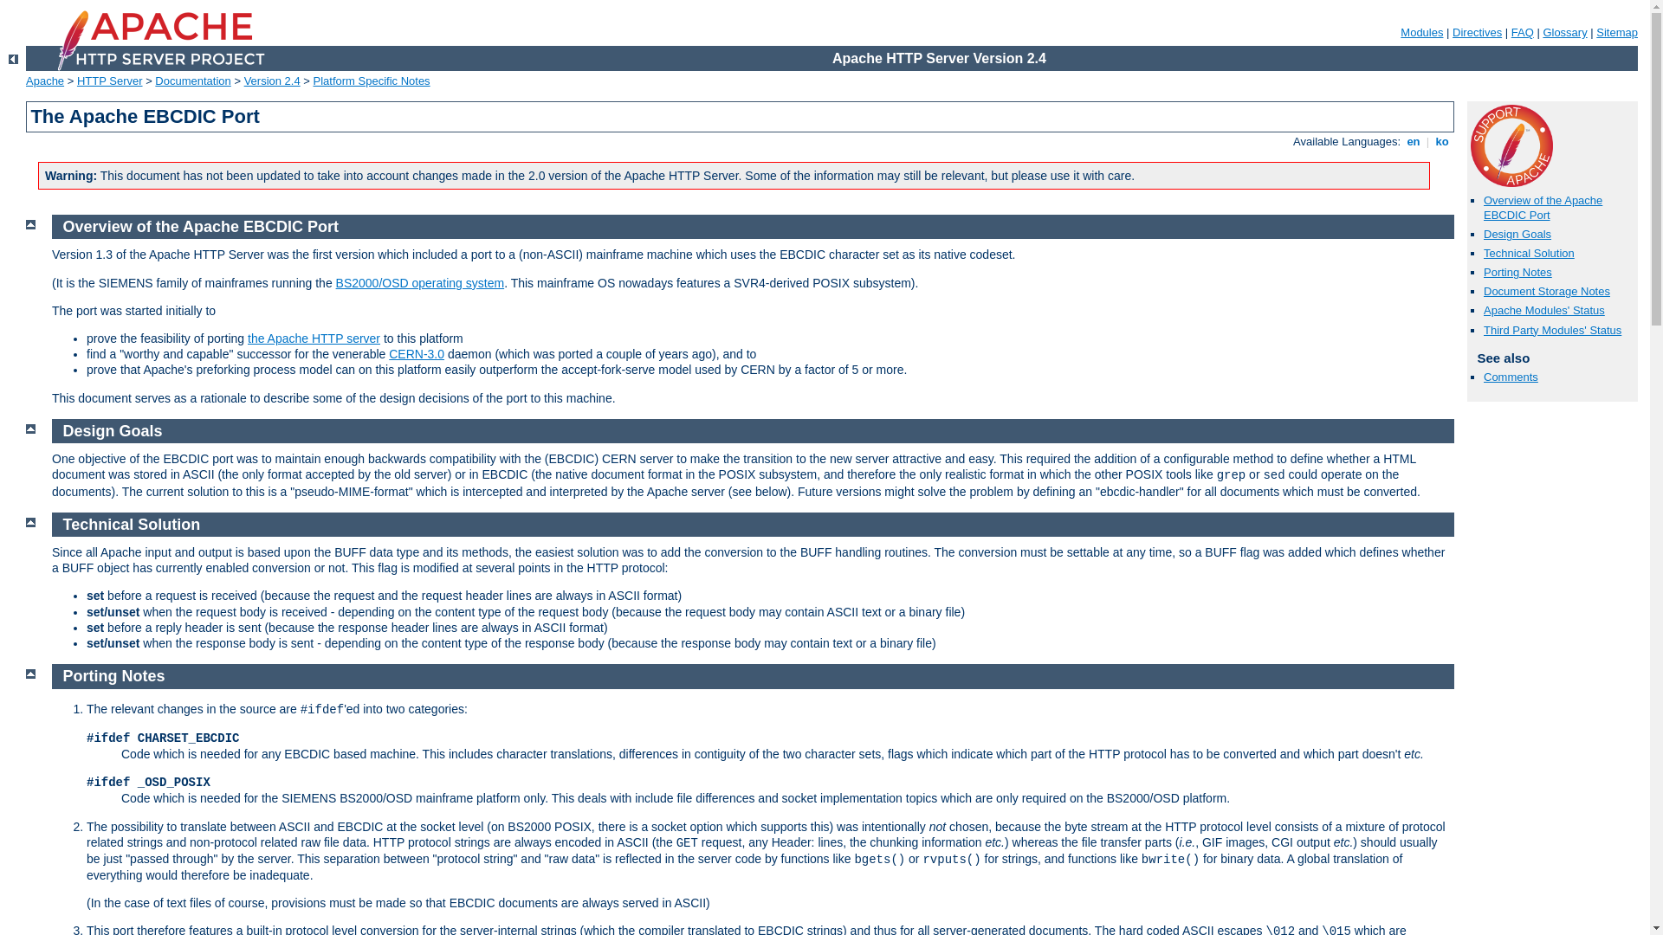 The width and height of the screenshot is (1663, 935). What do you see at coordinates (110, 81) in the screenshot?
I see `HTTP Server` at bounding box center [110, 81].